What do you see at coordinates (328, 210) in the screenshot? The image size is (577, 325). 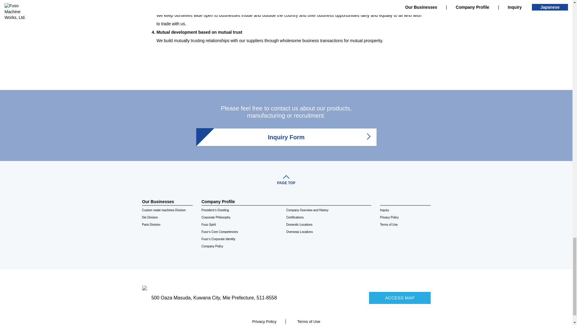 I see `Company Overview and History` at bounding box center [328, 210].